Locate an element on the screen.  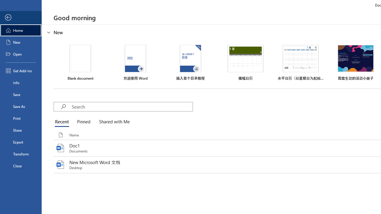
Save As is located at coordinates (21, 106).